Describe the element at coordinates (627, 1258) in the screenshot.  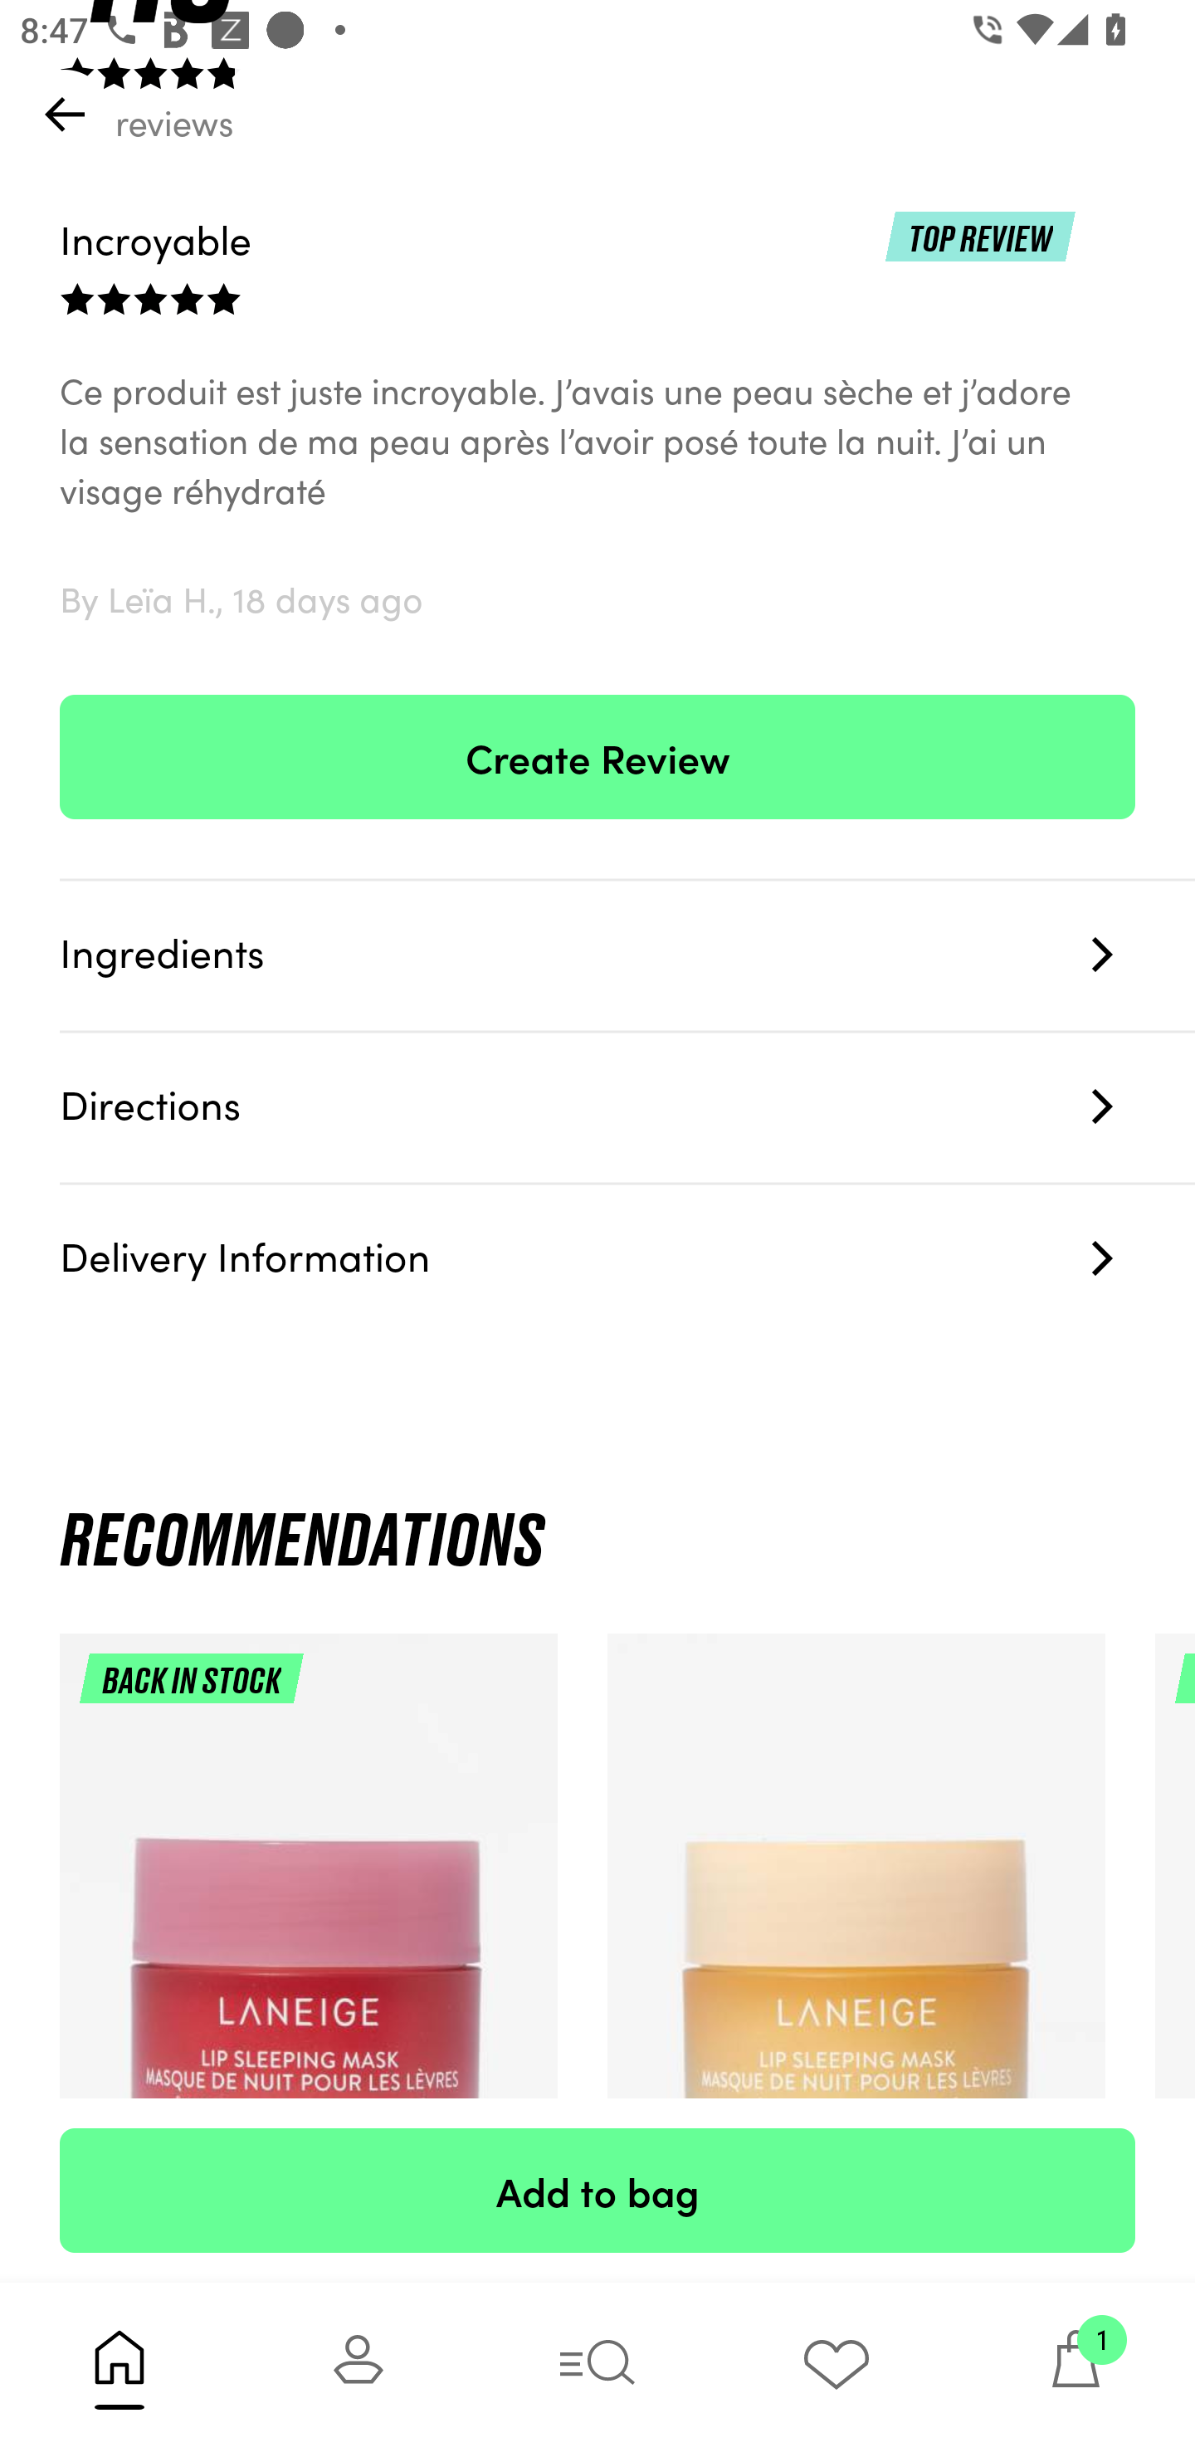
I see `Delivery Information ` at that location.